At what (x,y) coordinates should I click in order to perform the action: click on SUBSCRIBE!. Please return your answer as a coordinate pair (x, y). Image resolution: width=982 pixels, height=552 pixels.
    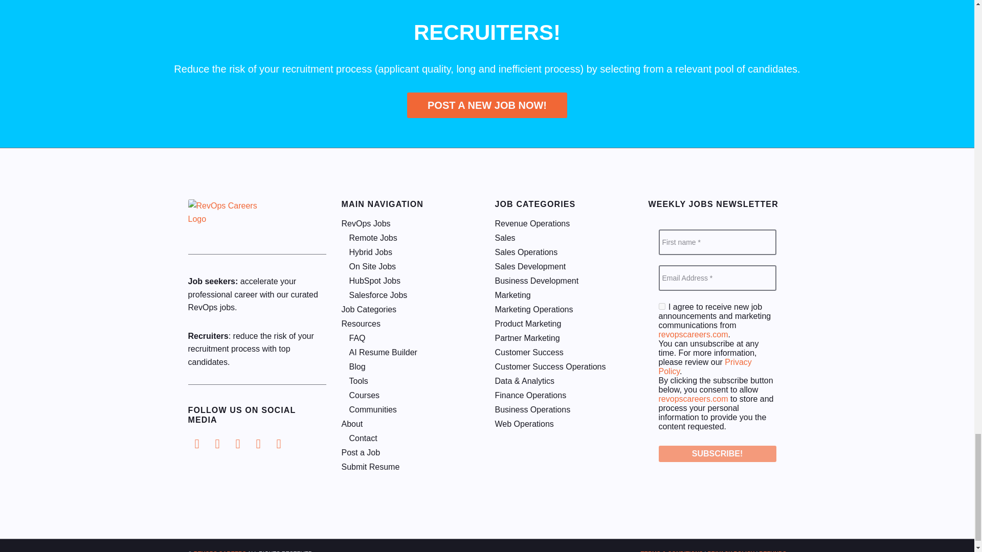
    Looking at the image, I should click on (718, 453).